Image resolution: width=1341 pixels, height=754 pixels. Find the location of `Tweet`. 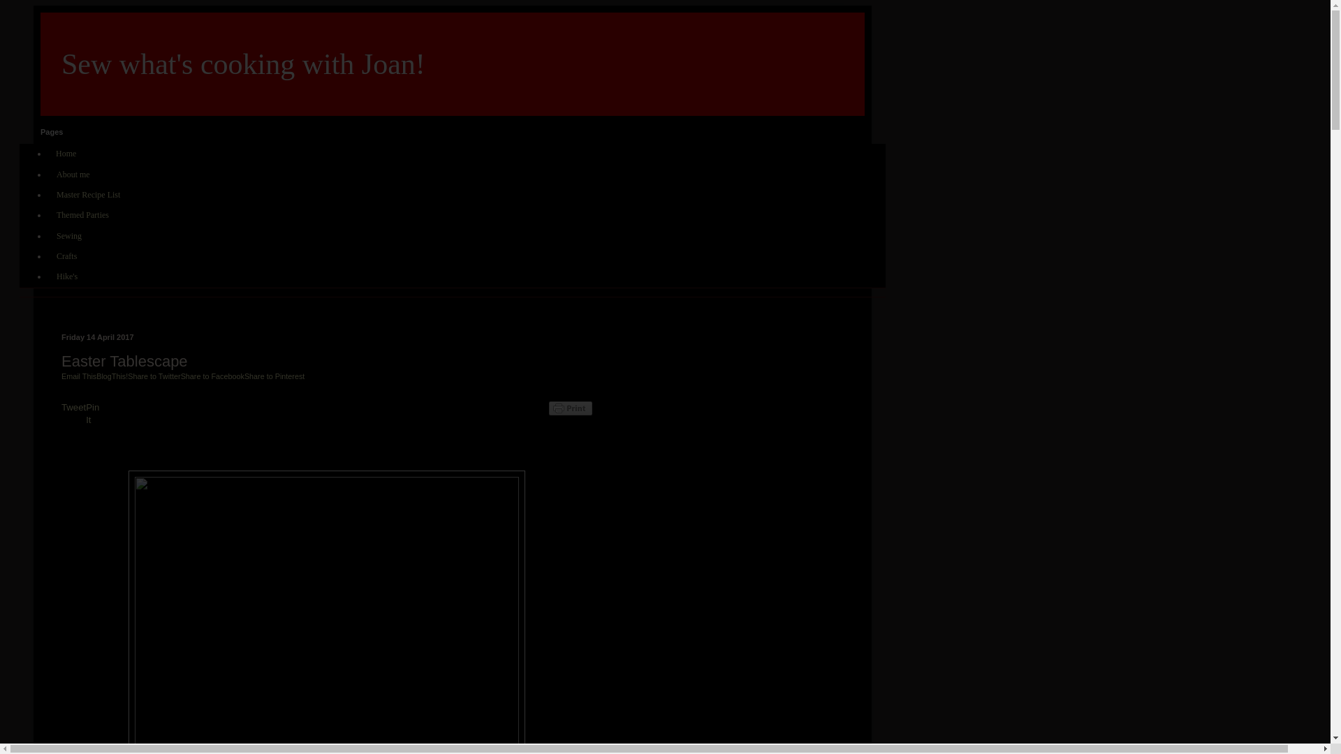

Tweet is located at coordinates (73, 406).